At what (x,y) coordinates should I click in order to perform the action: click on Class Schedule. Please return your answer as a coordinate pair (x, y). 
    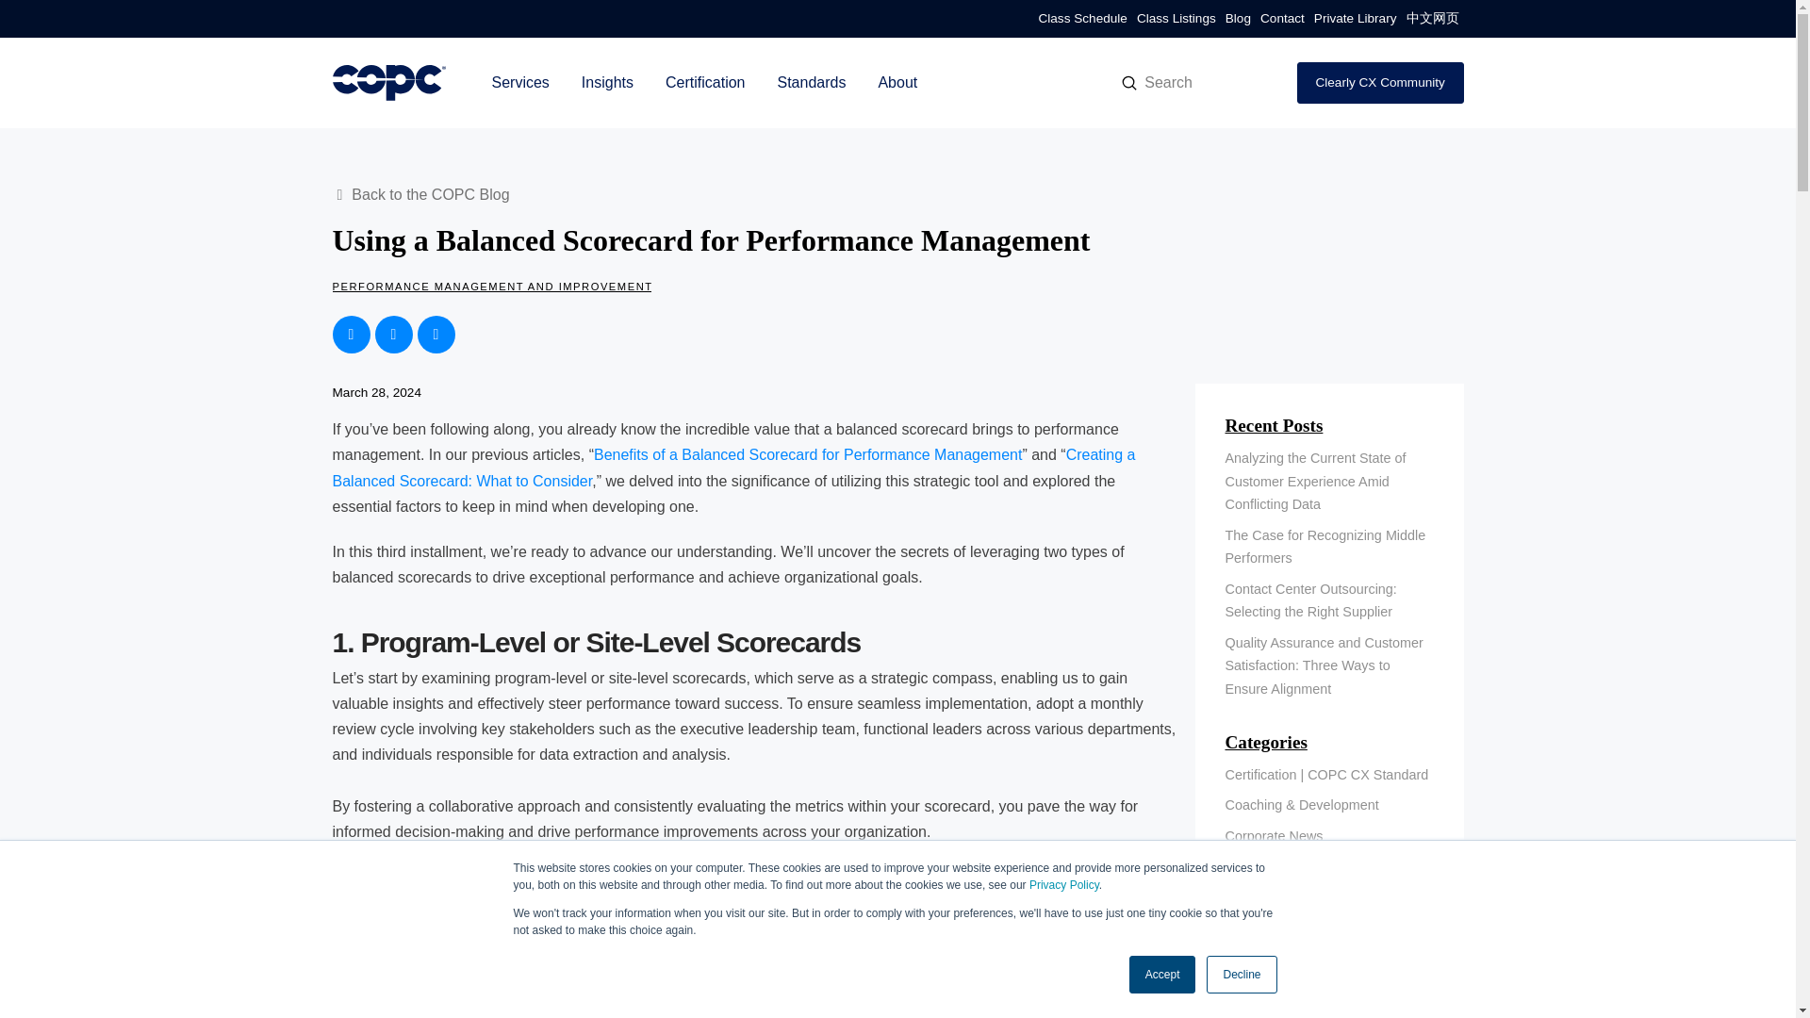
    Looking at the image, I should click on (1082, 19).